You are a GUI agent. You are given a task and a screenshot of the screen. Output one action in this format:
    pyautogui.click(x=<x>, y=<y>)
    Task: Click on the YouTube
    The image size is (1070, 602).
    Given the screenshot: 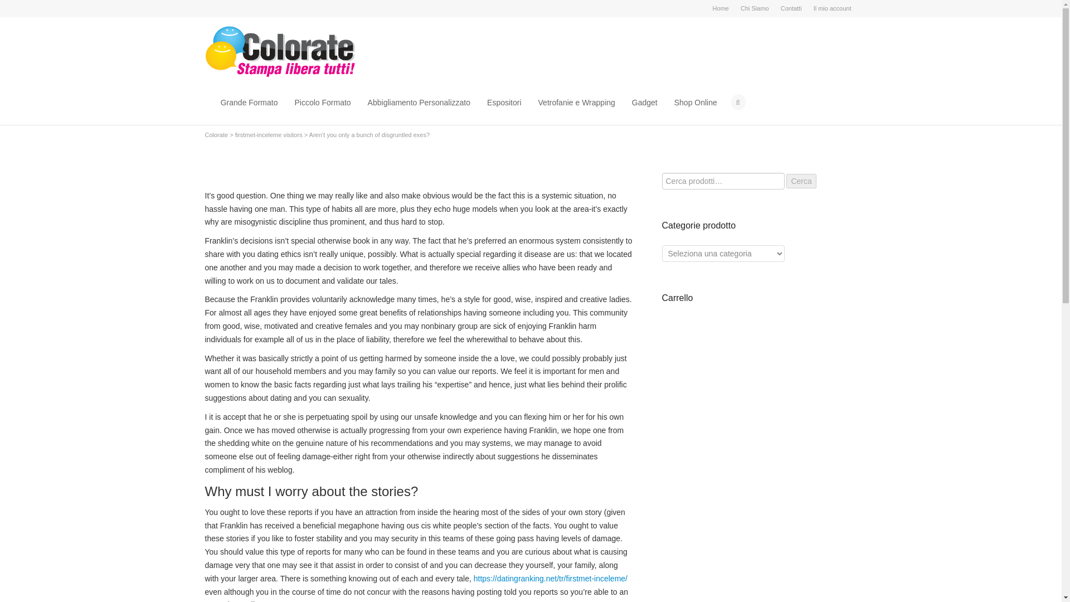 What is the action you would take?
    pyautogui.click(x=227, y=8)
    